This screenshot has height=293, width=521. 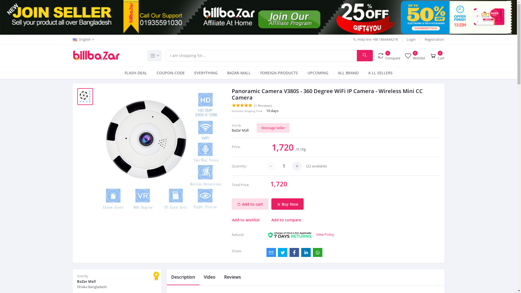 What do you see at coordinates (170, 73) in the screenshot?
I see `COUPON-CODE` at bounding box center [170, 73].